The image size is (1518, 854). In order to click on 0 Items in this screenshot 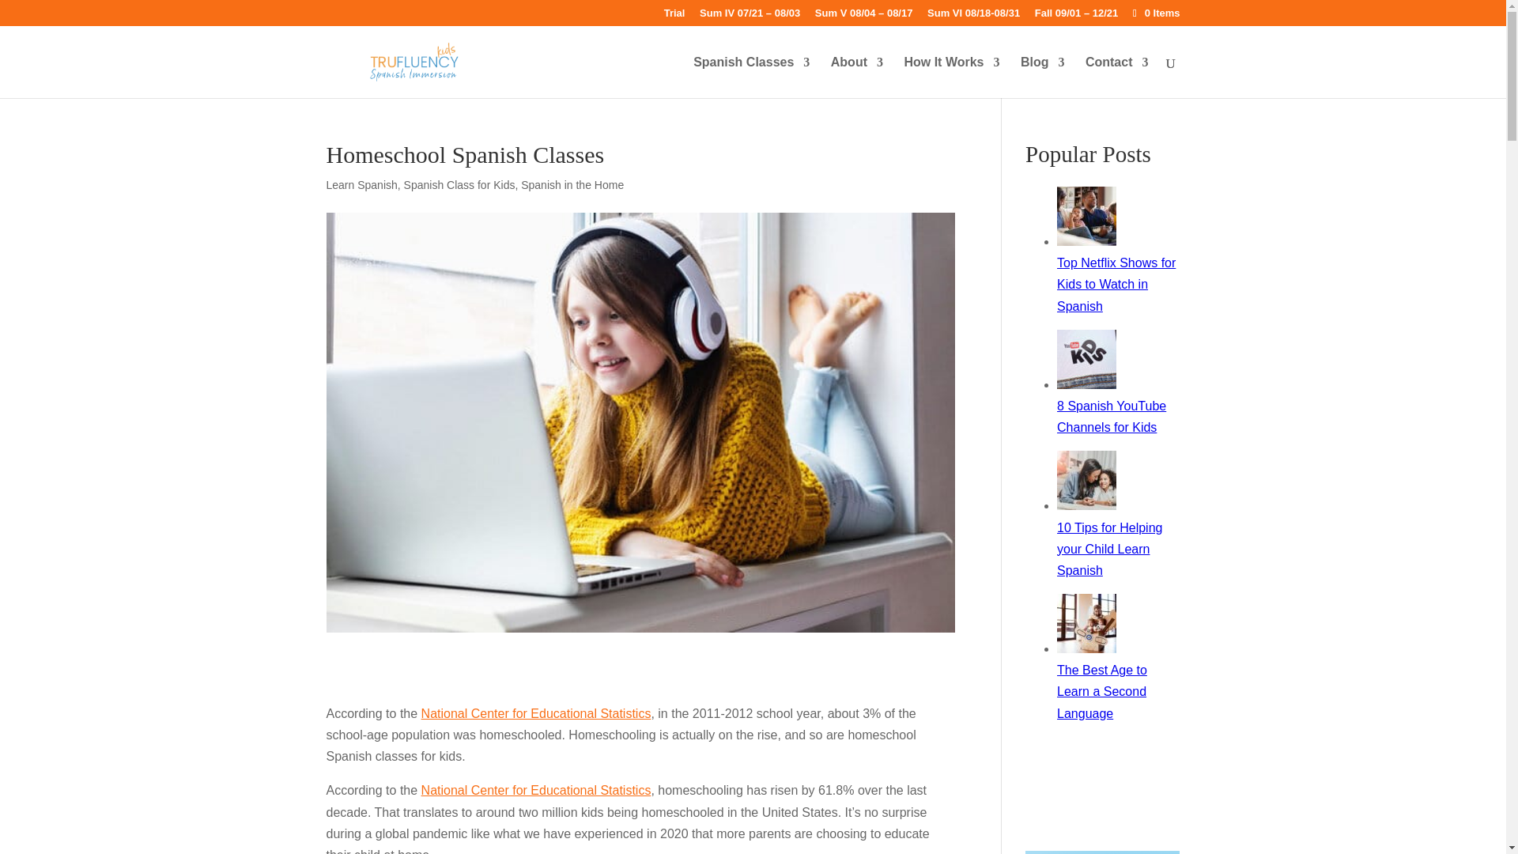, I will do `click(1154, 13)`.